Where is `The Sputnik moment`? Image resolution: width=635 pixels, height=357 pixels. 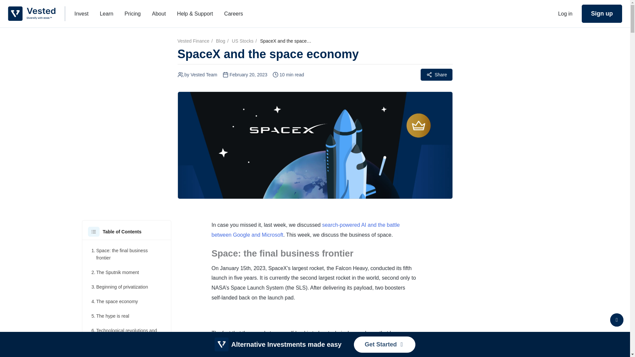
The Sputnik moment is located at coordinates (115, 272).